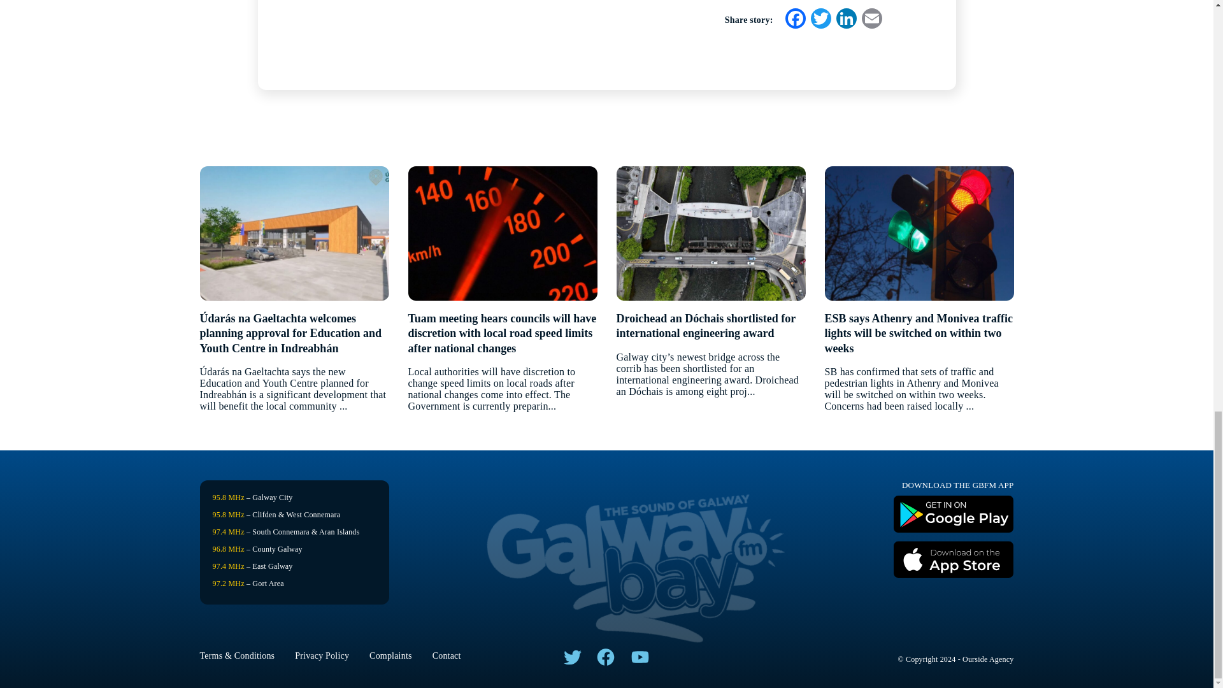 Image resolution: width=1223 pixels, height=688 pixels. Describe the element at coordinates (845, 19) in the screenshot. I see `LinkedIn` at that location.